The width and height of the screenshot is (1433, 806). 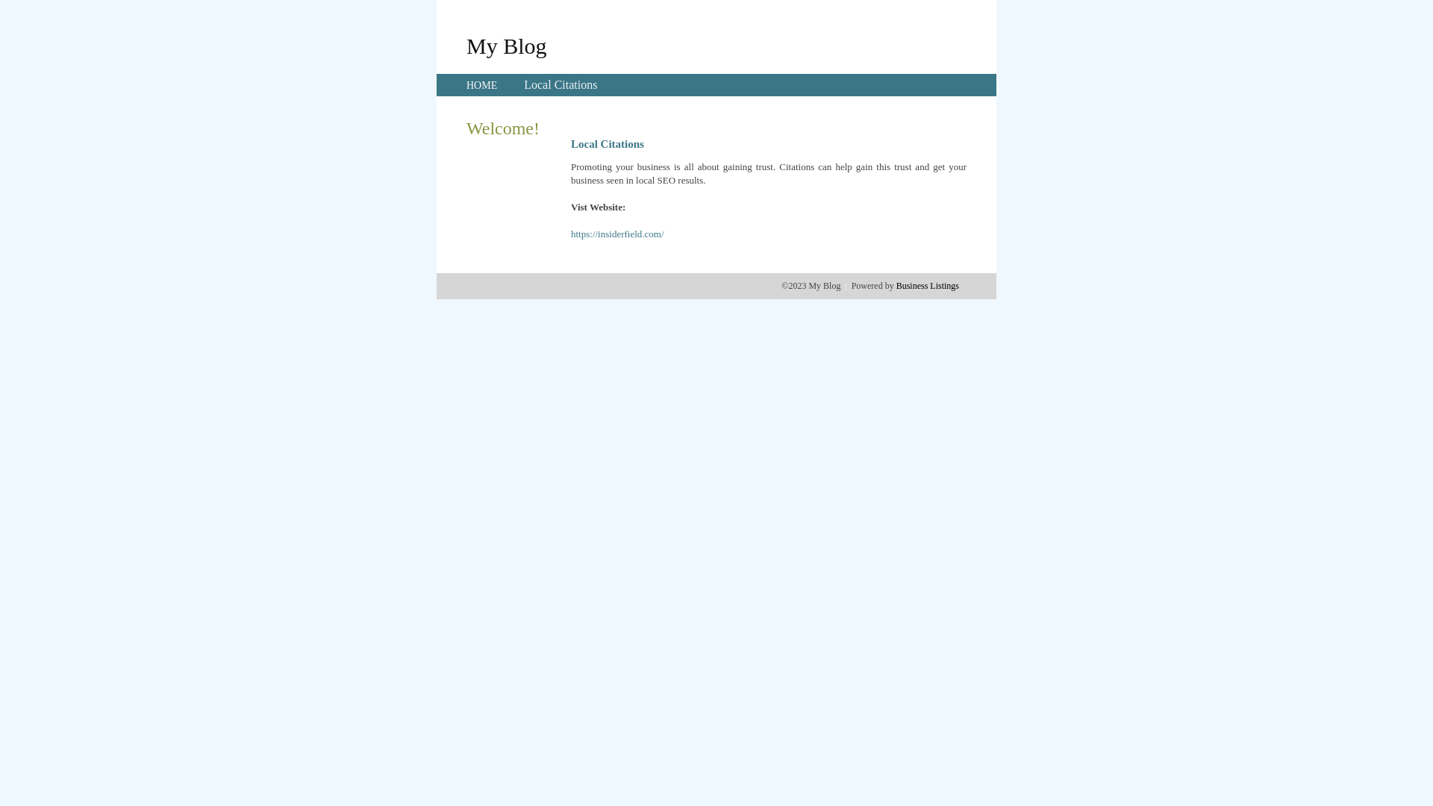 I want to click on Business Listings, so click(x=928, y=286).